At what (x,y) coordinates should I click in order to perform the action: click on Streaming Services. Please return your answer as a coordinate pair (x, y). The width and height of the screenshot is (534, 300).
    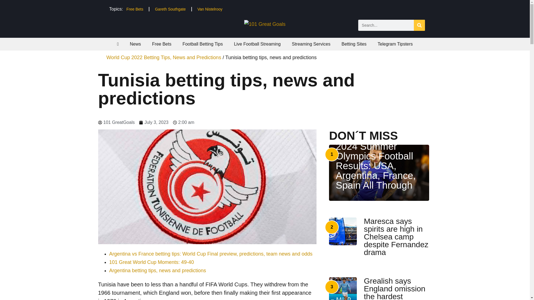
    Looking at the image, I should click on (311, 44).